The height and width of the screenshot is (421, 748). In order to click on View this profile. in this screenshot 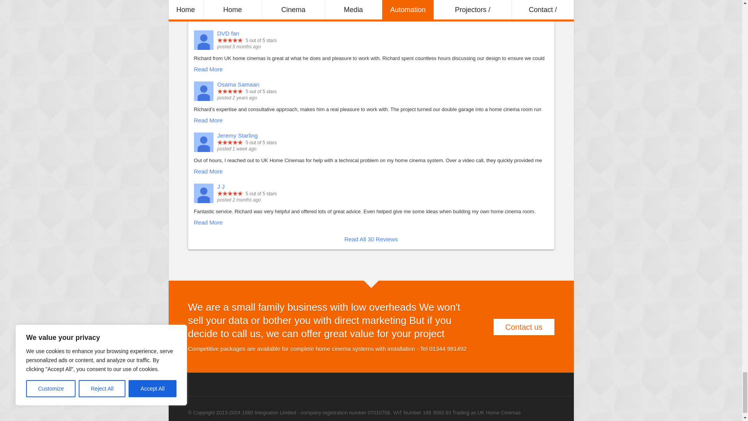, I will do `click(221, 186)`.